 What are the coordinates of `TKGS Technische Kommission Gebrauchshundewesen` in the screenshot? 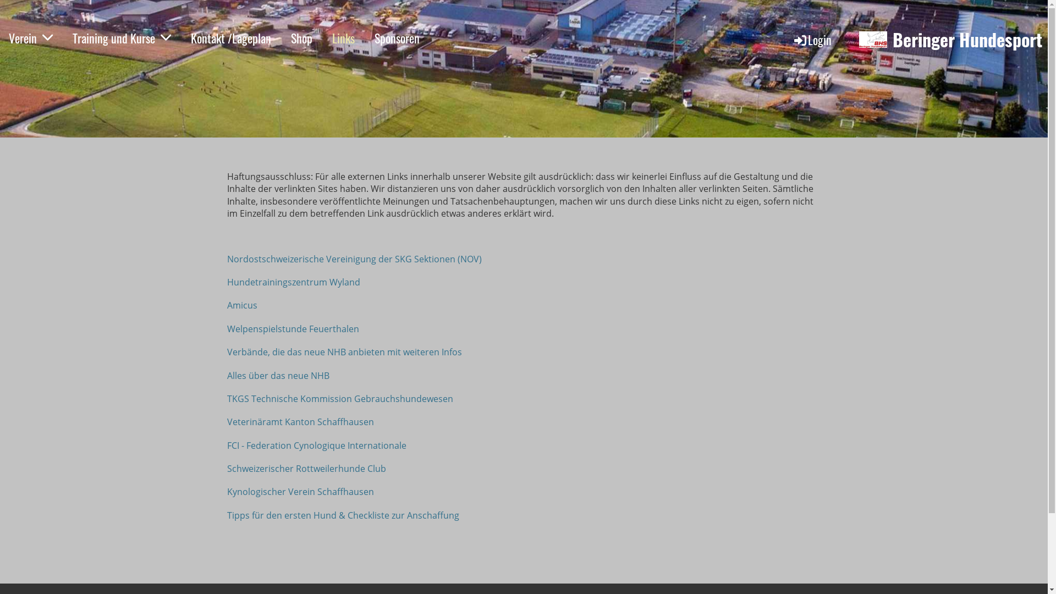 It's located at (340, 399).